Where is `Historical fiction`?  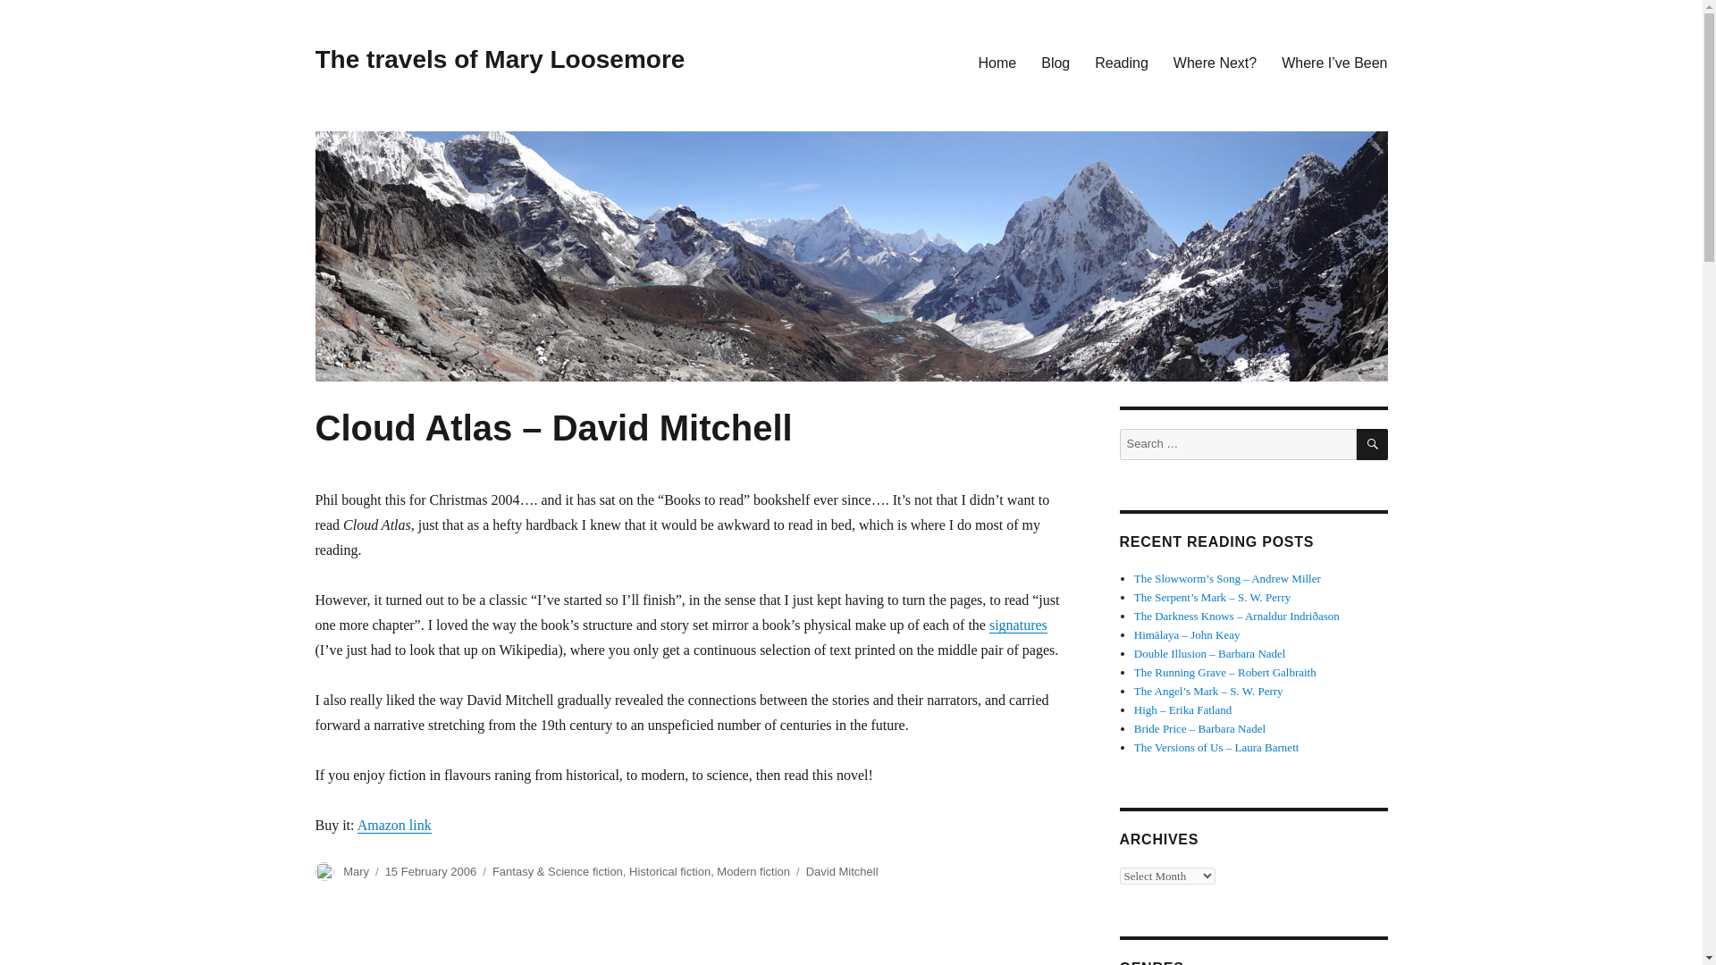
Historical fiction is located at coordinates (669, 870).